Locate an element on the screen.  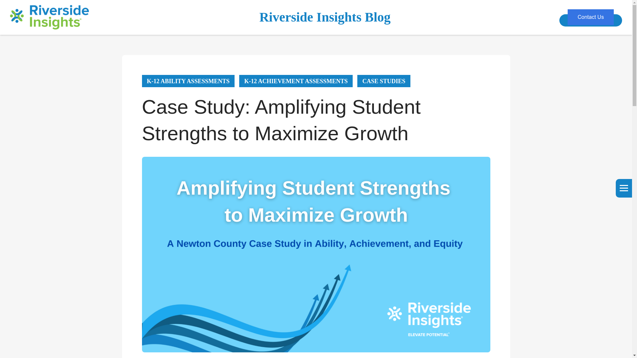
K-12 ABILITY ASSESSMENTS is located at coordinates (188, 81).